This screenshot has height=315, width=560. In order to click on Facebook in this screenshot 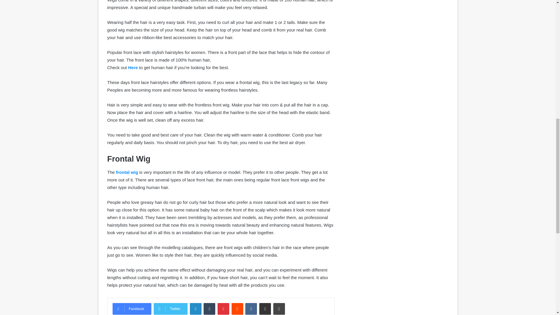, I will do `click(132, 309)`.